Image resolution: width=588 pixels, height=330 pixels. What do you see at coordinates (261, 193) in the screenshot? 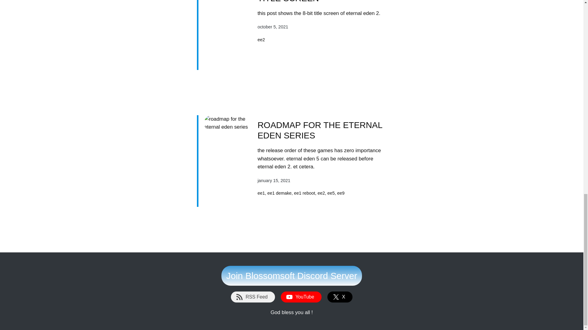
I see `ee1` at bounding box center [261, 193].